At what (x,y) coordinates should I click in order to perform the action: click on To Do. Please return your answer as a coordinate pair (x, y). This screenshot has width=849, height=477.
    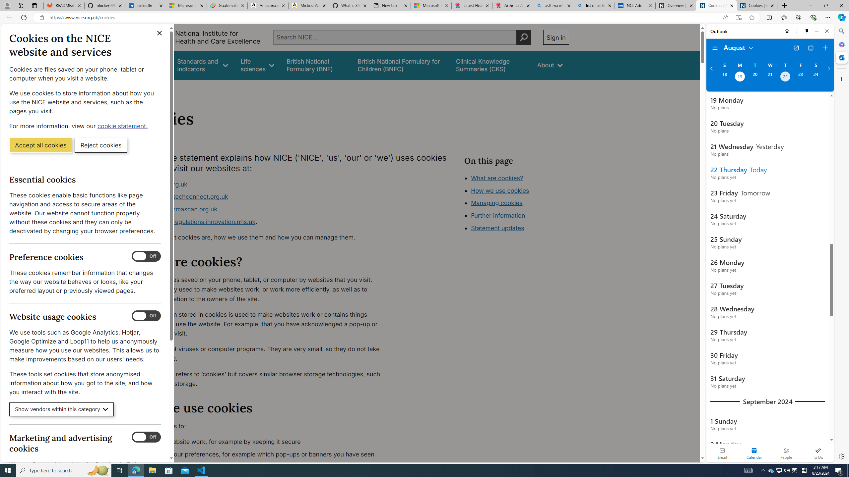
    Looking at the image, I should click on (818, 453).